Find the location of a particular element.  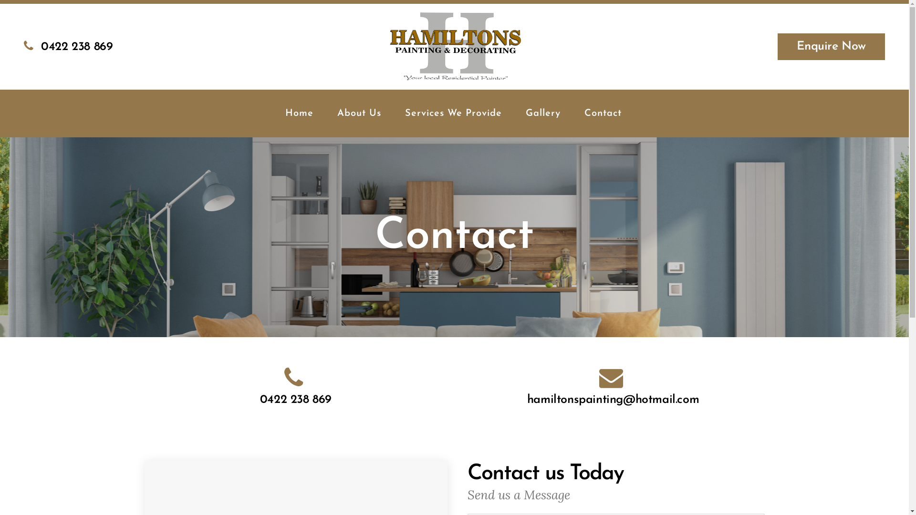

Enquire Now is located at coordinates (831, 47).